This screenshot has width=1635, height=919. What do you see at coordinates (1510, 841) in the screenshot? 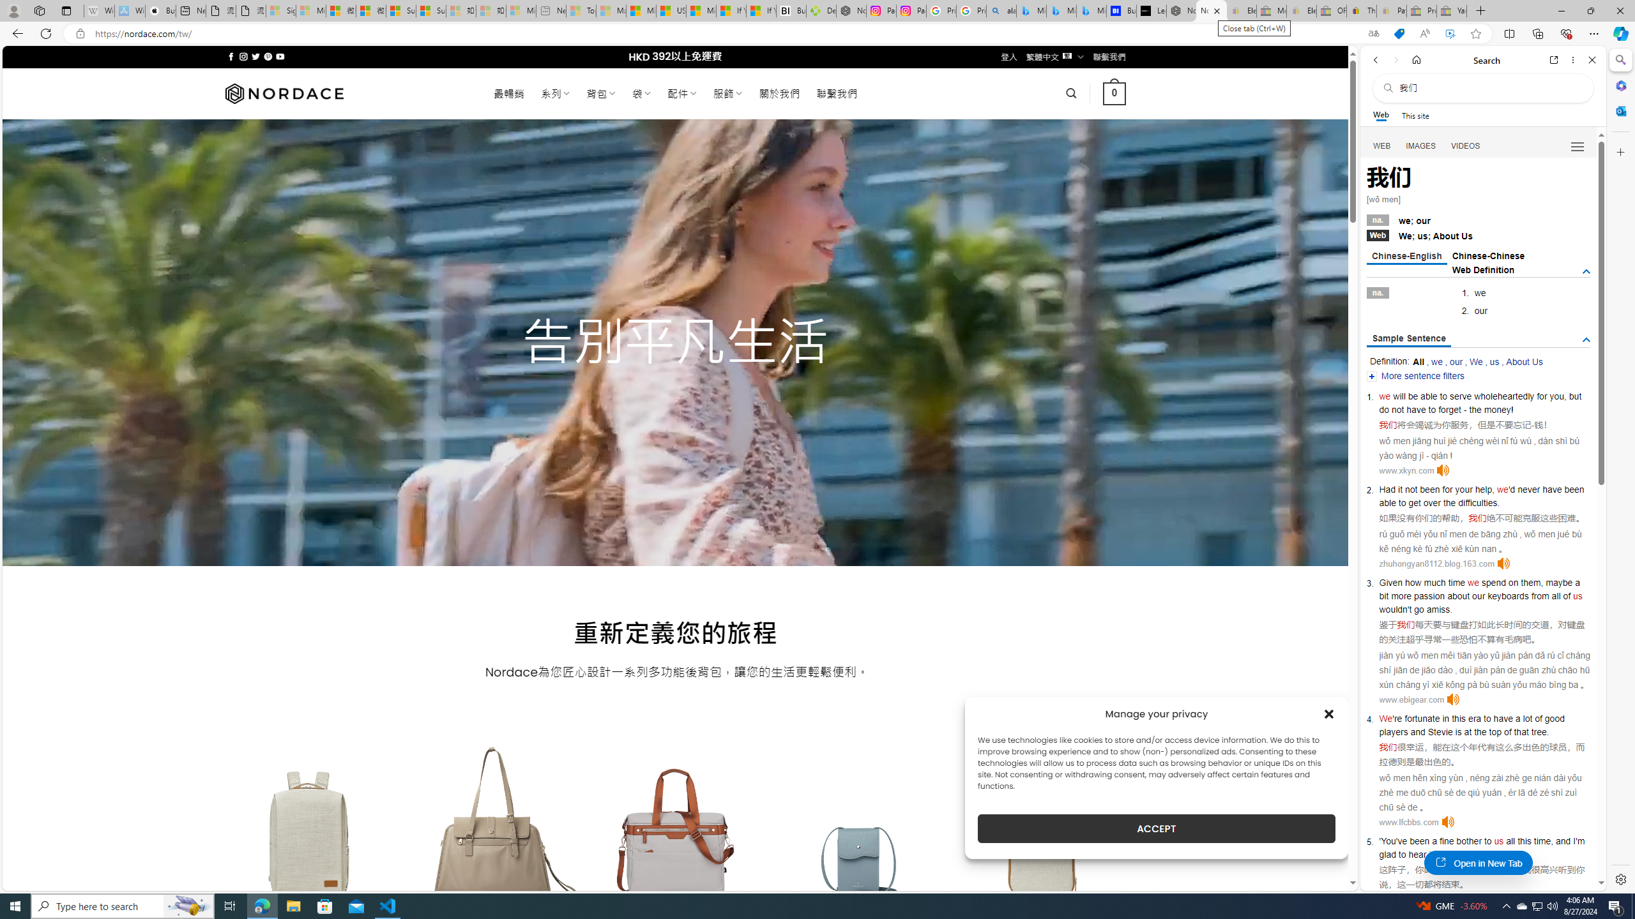
I see `all` at bounding box center [1510, 841].